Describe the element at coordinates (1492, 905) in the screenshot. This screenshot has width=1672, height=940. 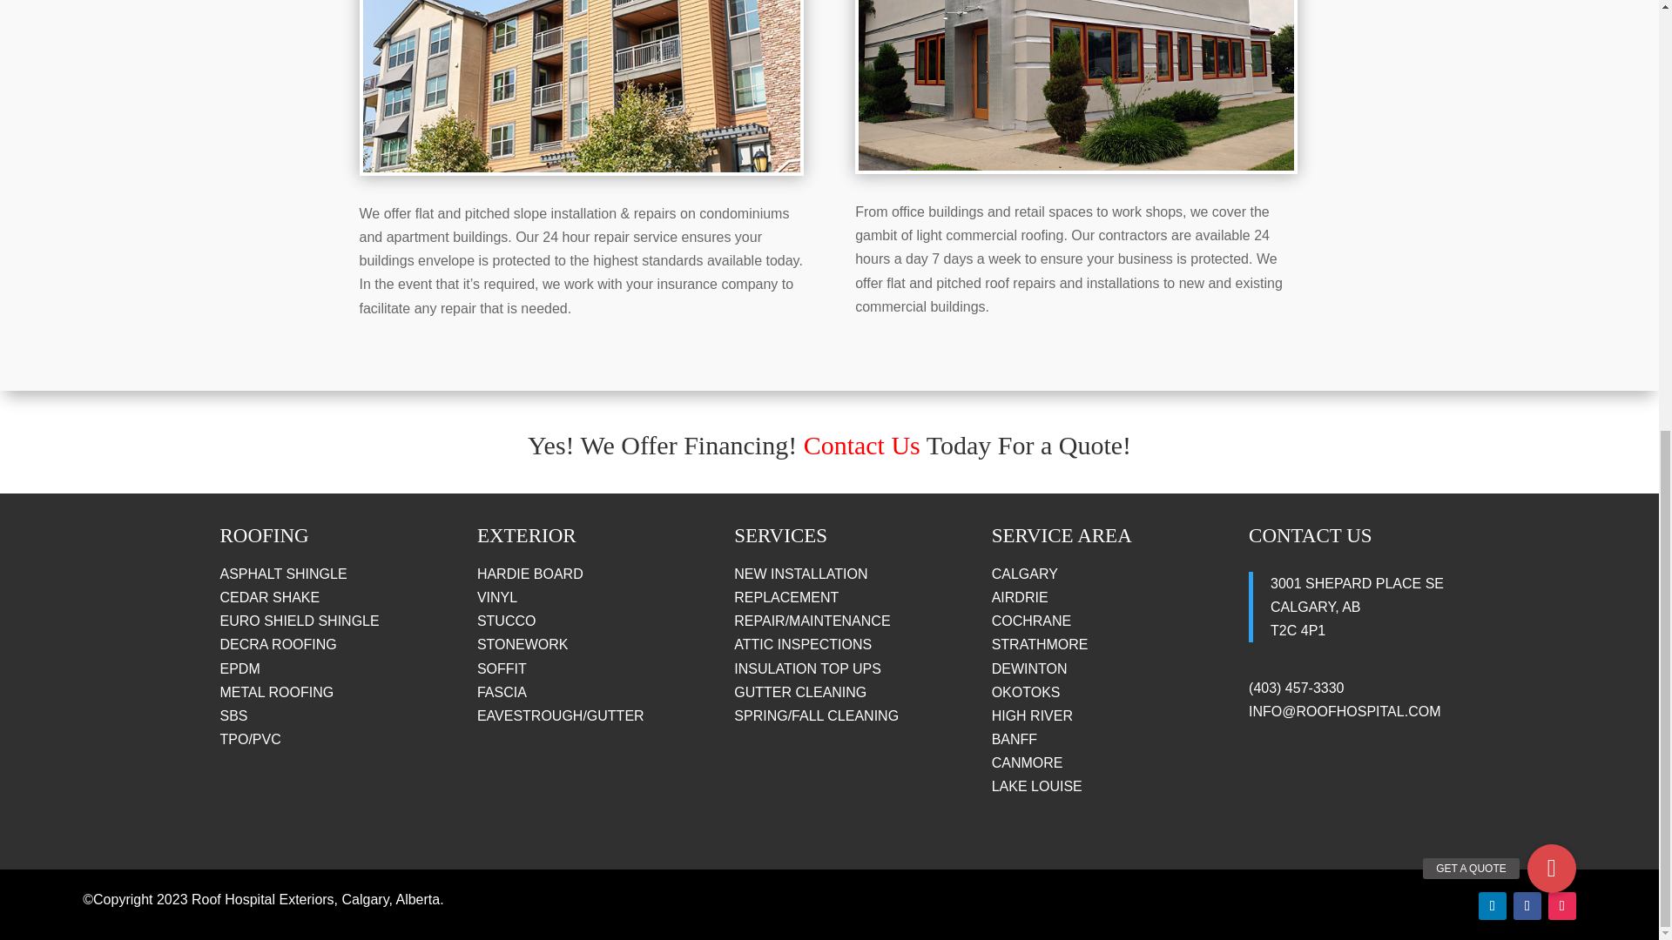
I see `Follow on LinkedIn` at that location.